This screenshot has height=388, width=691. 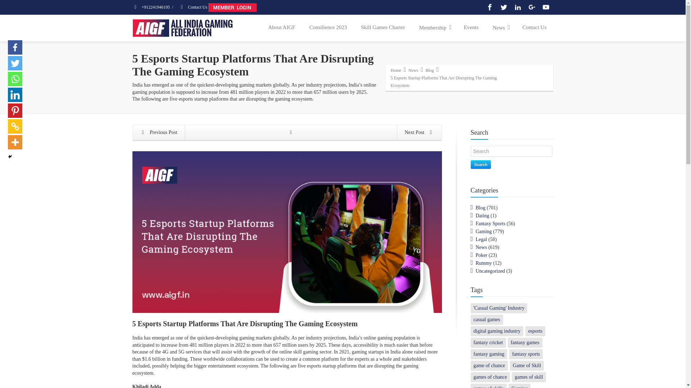 What do you see at coordinates (15, 111) in the screenshot?
I see `Pinterest` at bounding box center [15, 111].